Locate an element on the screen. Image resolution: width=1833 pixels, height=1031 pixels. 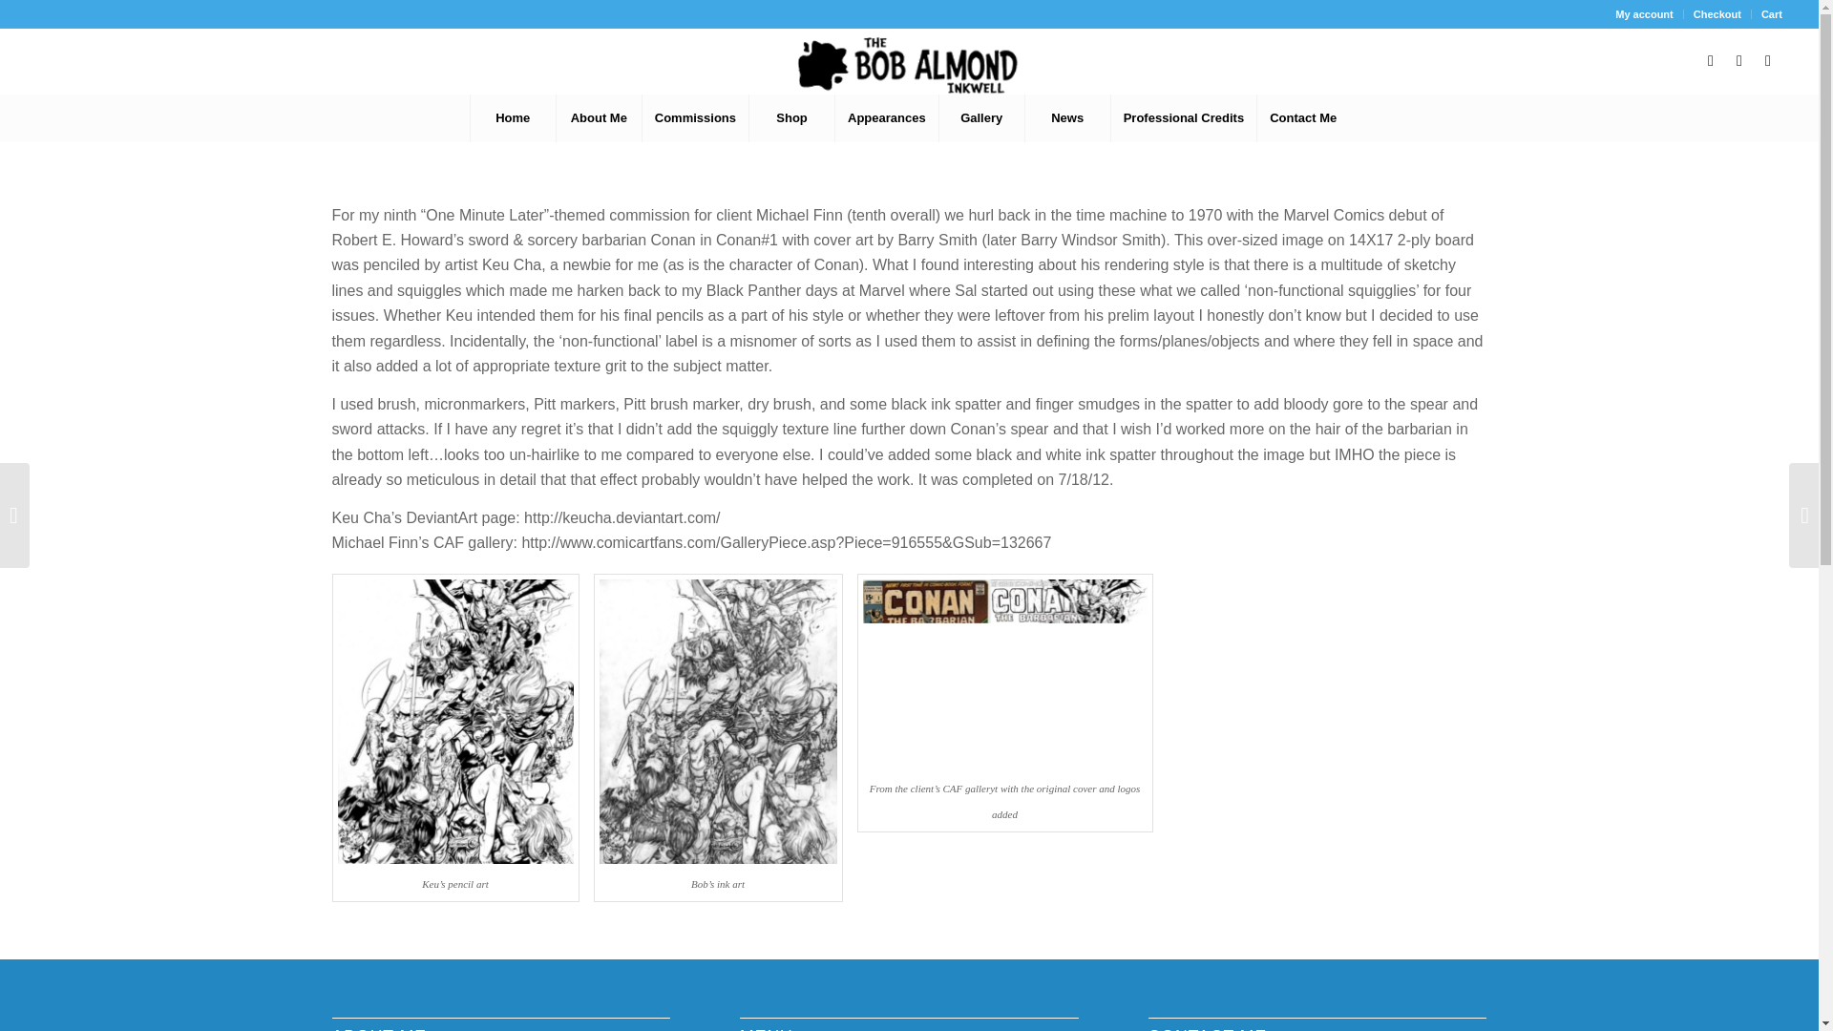
Cart is located at coordinates (1772, 14).